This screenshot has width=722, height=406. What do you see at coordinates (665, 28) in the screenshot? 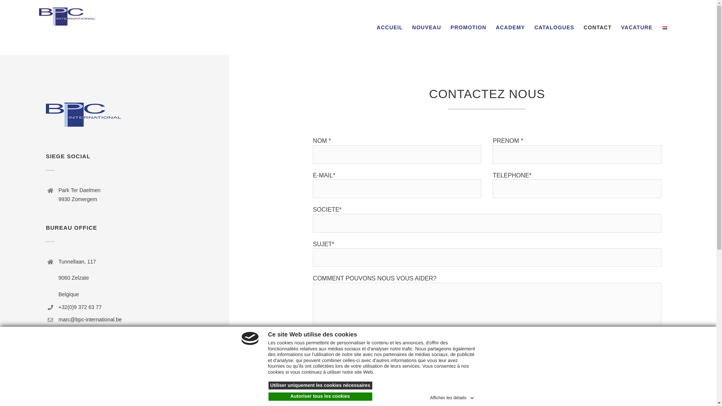
I see `Nederlands` at bounding box center [665, 28].